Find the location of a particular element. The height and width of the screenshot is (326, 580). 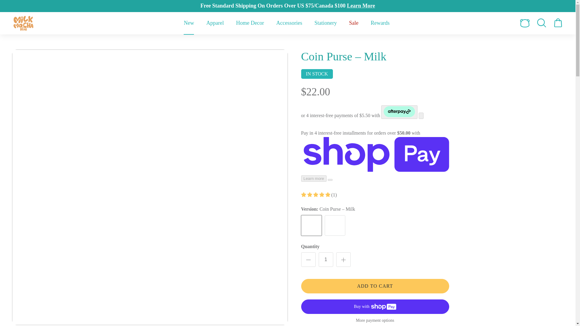

Cart is located at coordinates (558, 23).